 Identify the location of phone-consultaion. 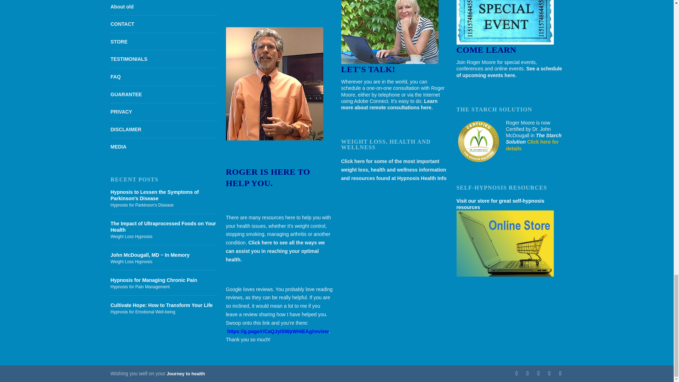
(389, 32).